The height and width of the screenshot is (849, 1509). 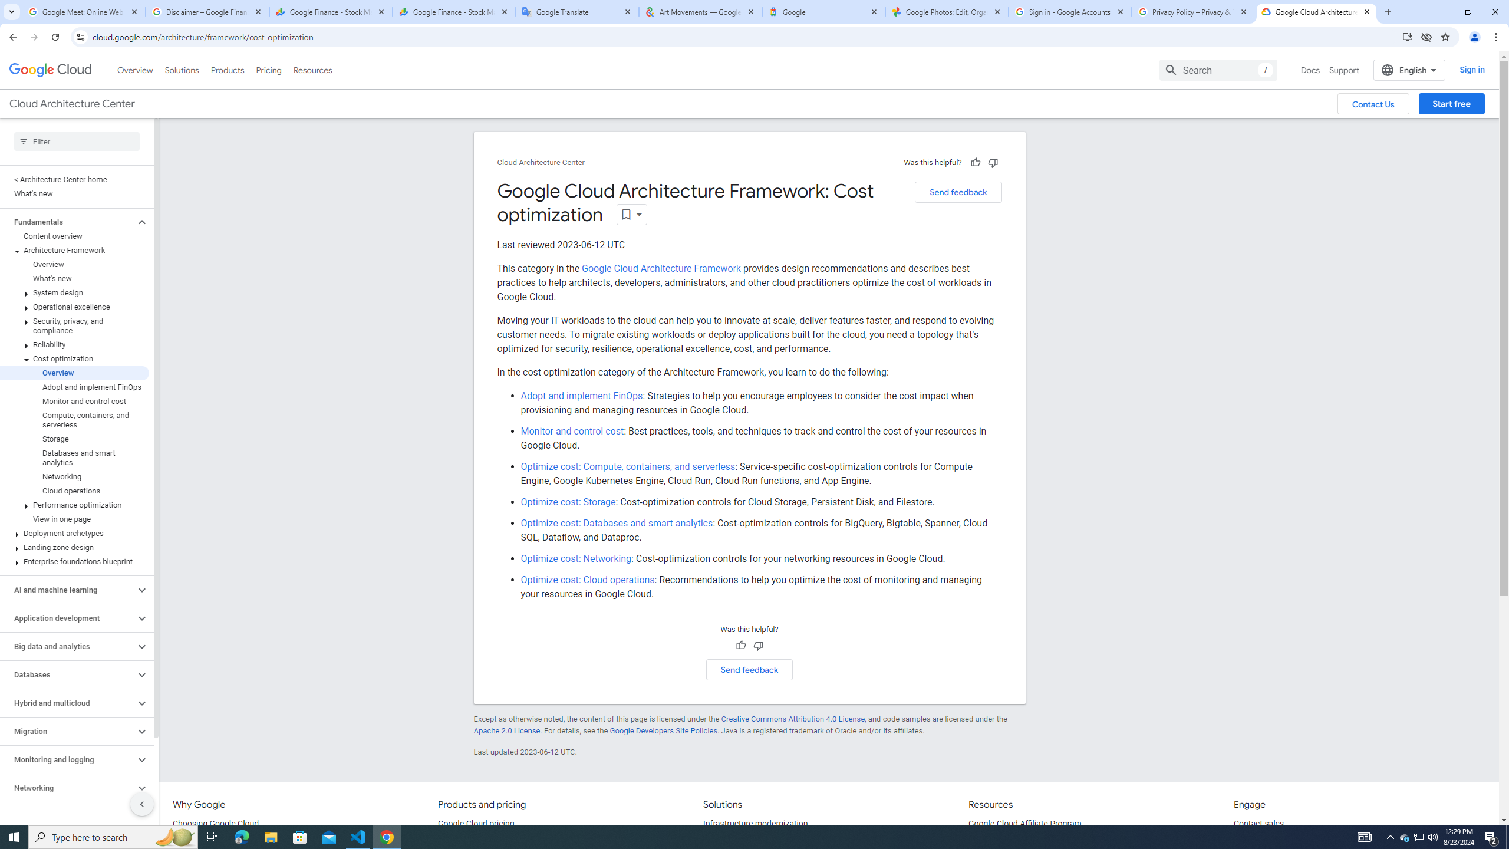 I want to click on Google Cloud, so click(x=51, y=70).